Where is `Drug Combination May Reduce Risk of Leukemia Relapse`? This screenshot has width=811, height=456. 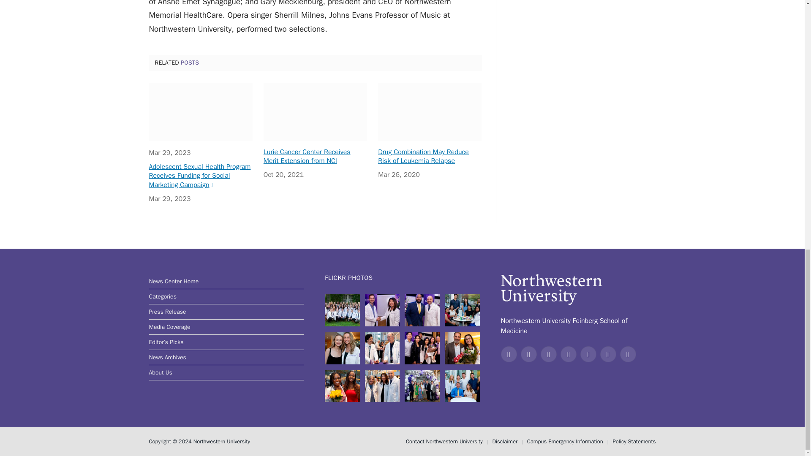
Drug Combination May Reduce Risk of Leukemia Relapse is located at coordinates (430, 111).